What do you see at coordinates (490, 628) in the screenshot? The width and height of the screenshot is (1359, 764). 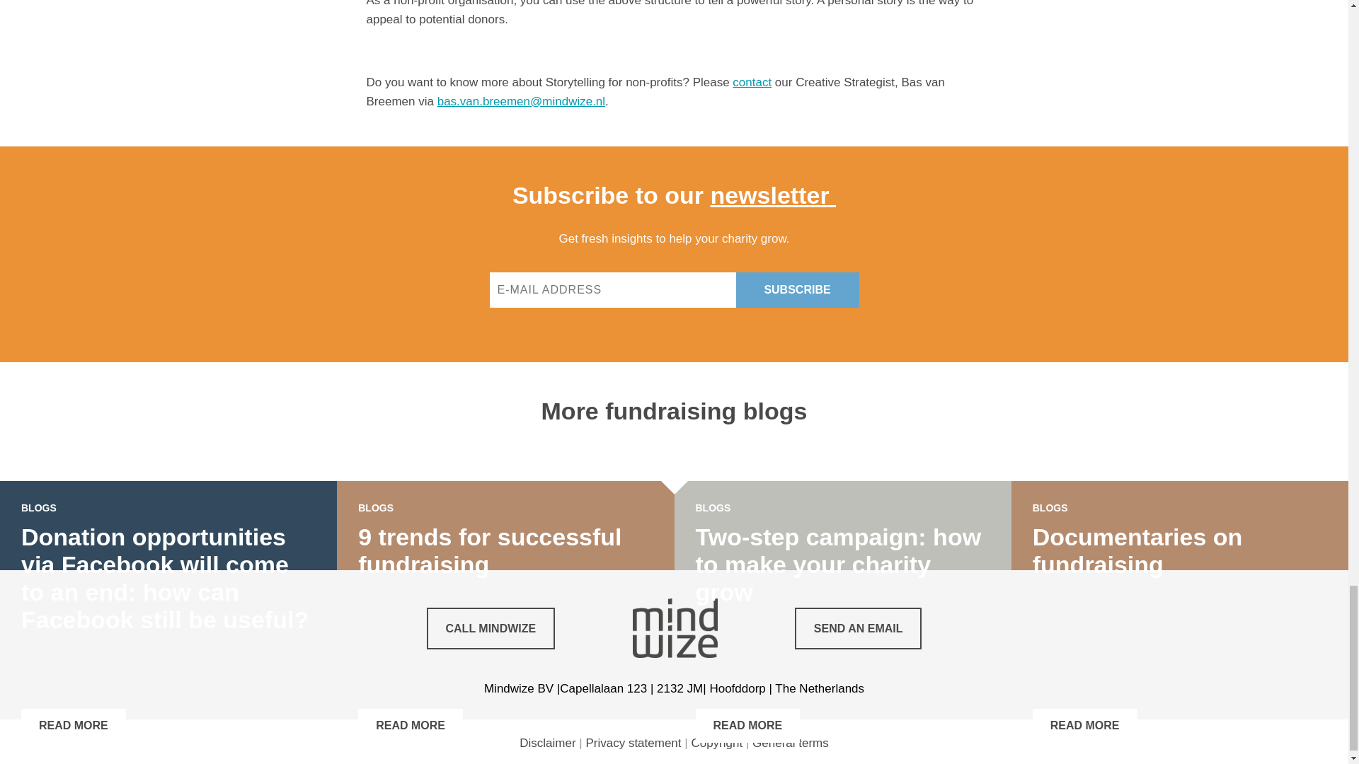 I see `CALL MINDWIZE` at bounding box center [490, 628].